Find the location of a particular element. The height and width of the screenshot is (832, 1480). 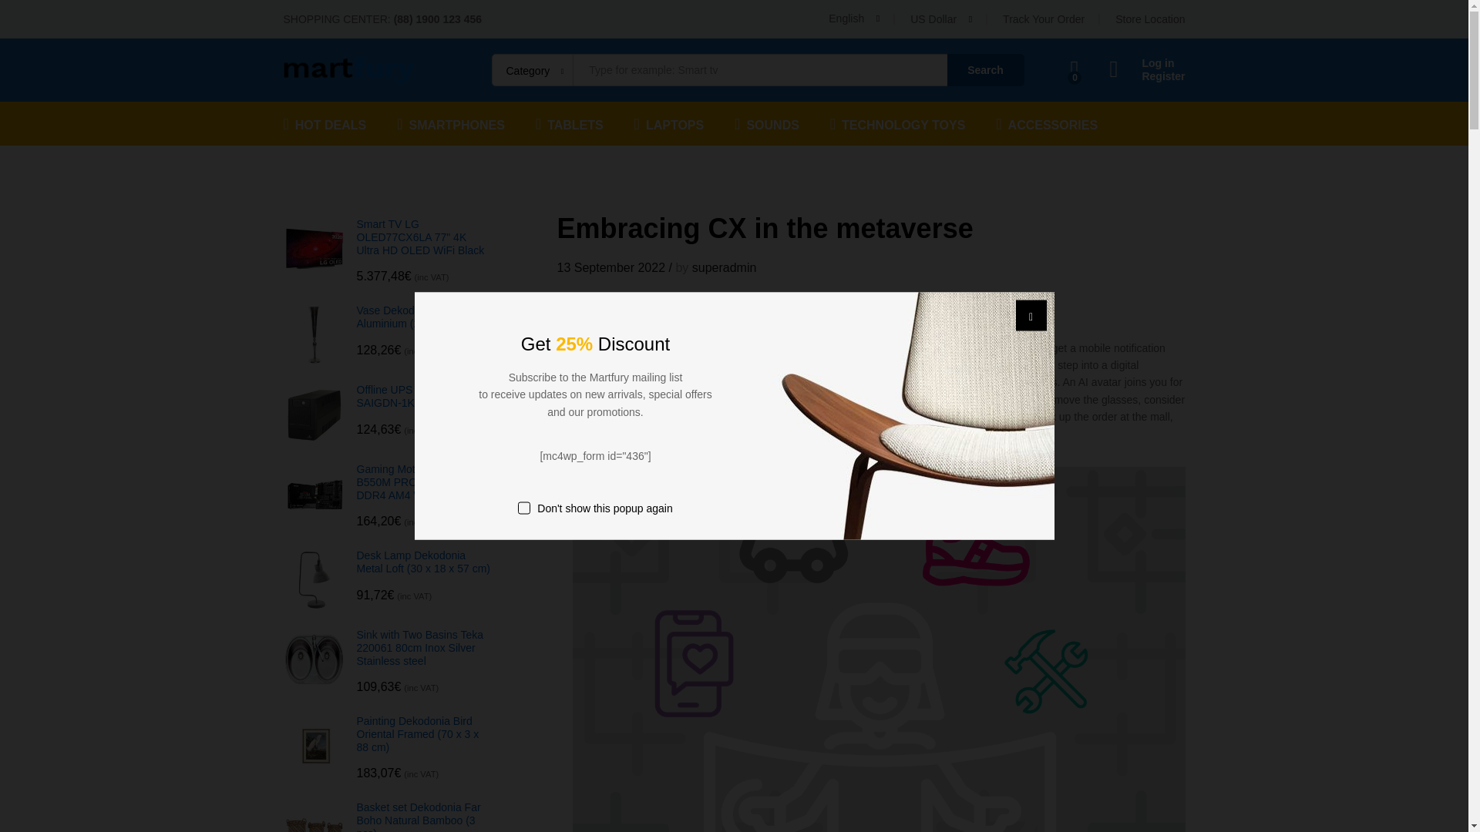

ACCESSORIES is located at coordinates (1047, 123).